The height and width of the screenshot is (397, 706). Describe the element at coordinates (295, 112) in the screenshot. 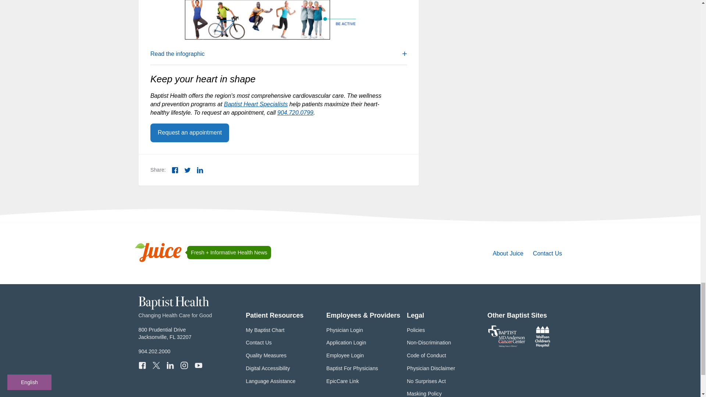

I see `904.720.0799` at that location.